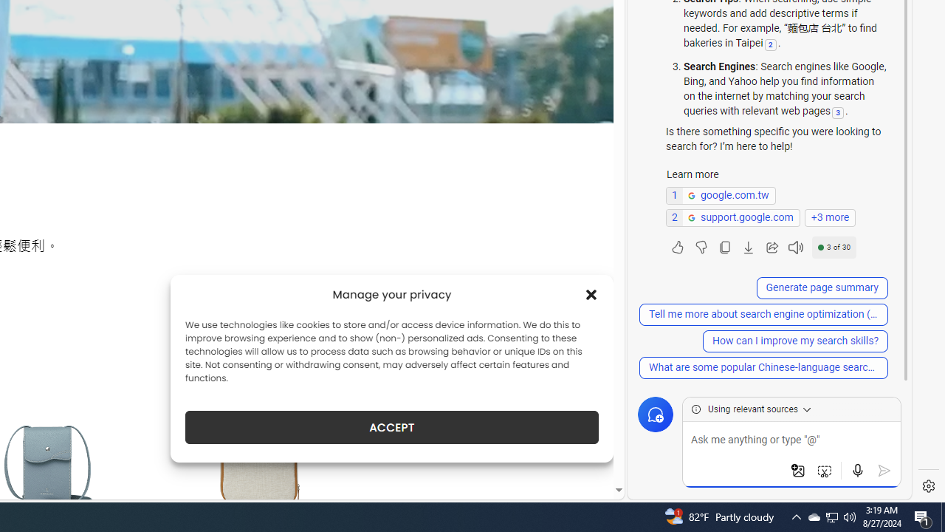 The image size is (945, 532). I want to click on ACCEPT, so click(391, 427).